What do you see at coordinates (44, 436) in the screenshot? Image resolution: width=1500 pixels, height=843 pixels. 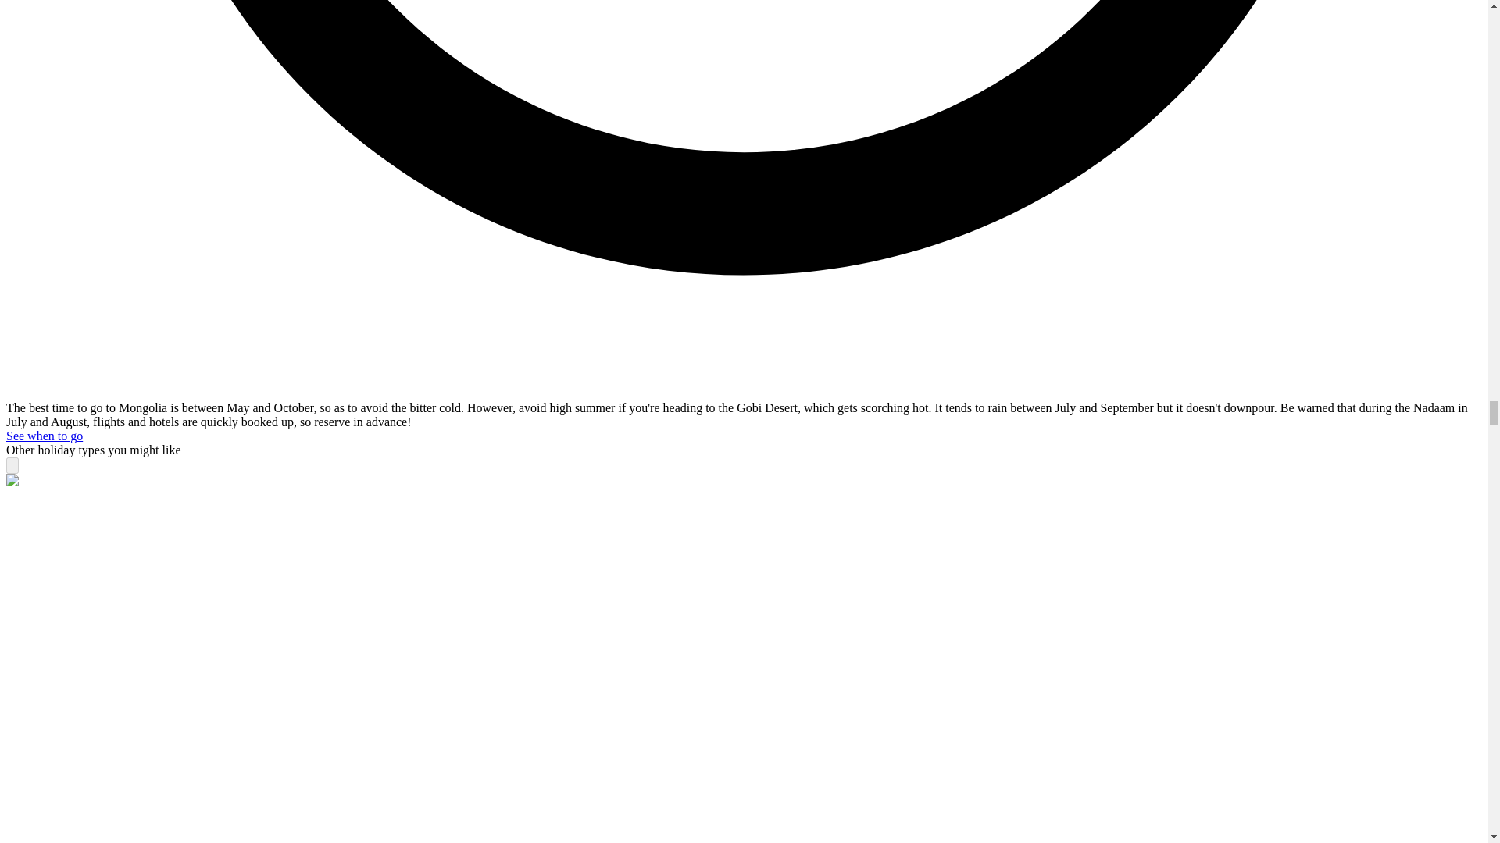 I see `When to go in Mongolia?` at bounding box center [44, 436].